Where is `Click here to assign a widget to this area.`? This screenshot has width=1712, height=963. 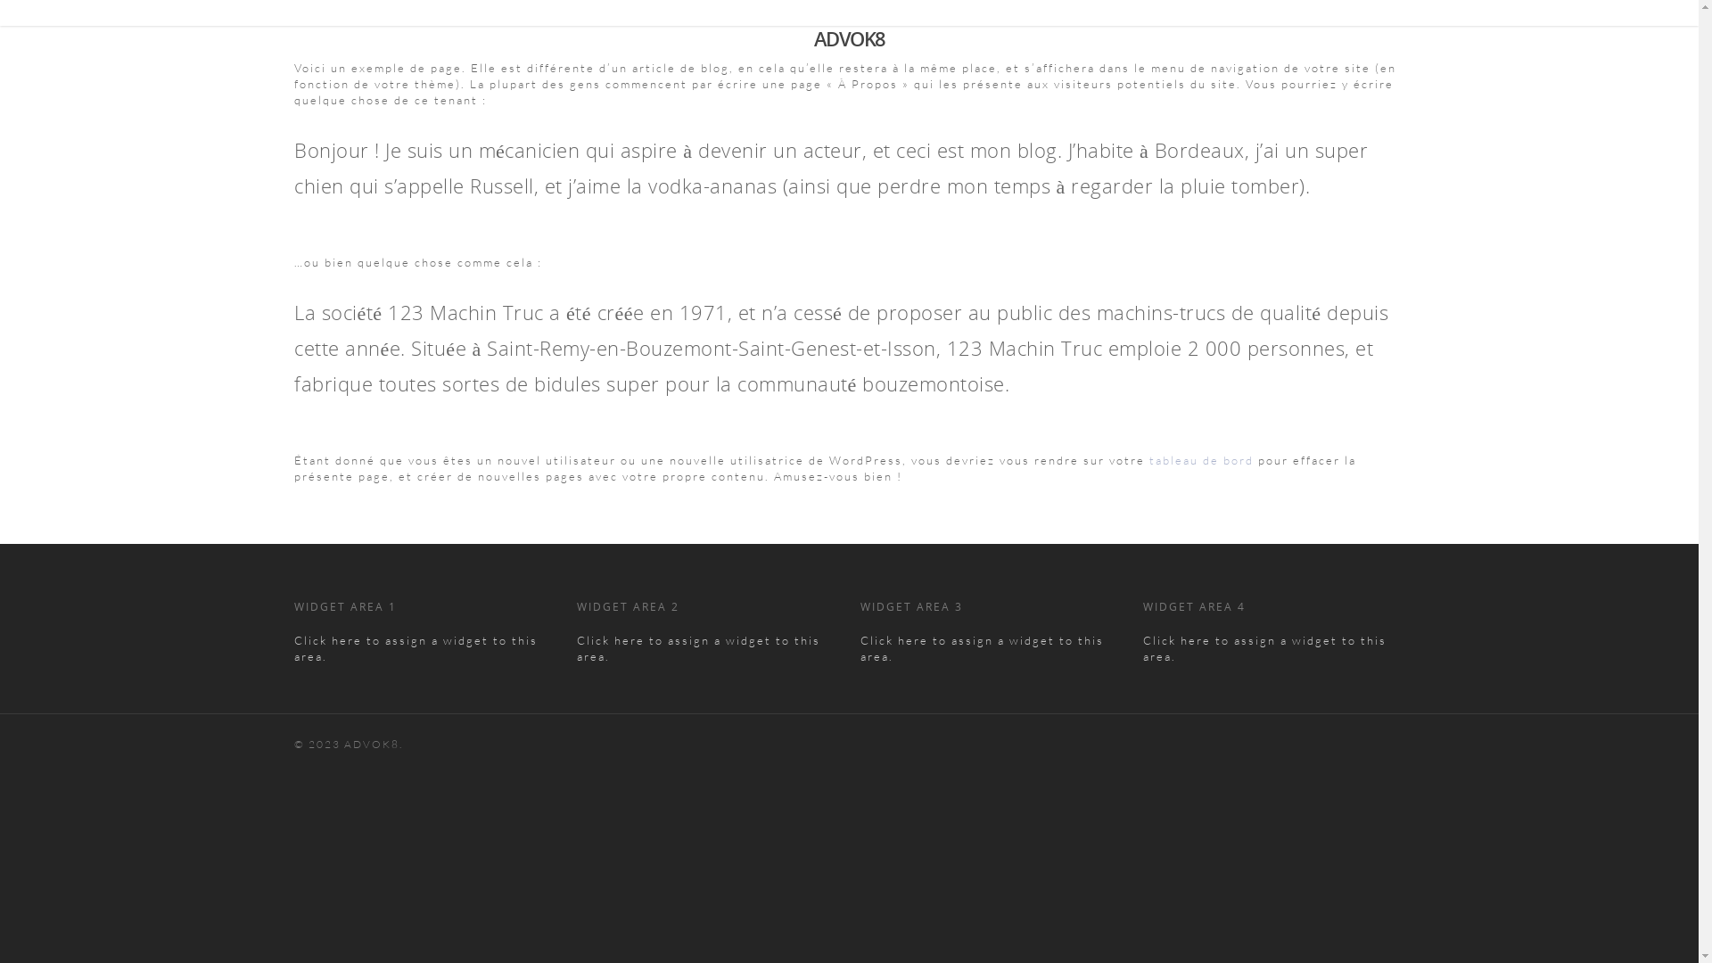 Click here to assign a widget to this area. is located at coordinates (982, 648).